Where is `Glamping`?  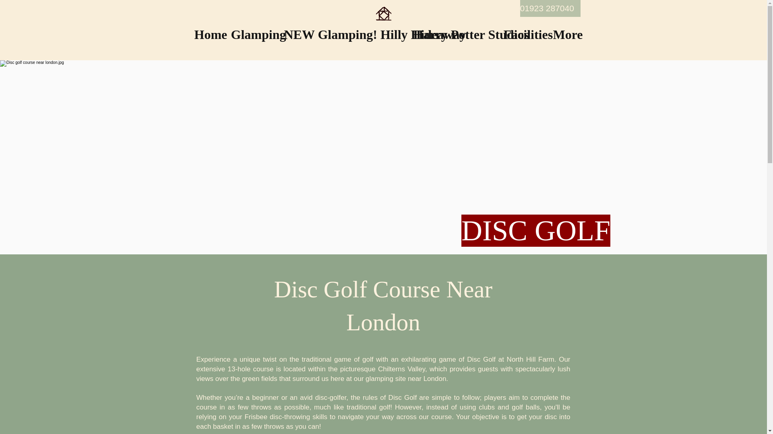
Glamping is located at coordinates (251, 35).